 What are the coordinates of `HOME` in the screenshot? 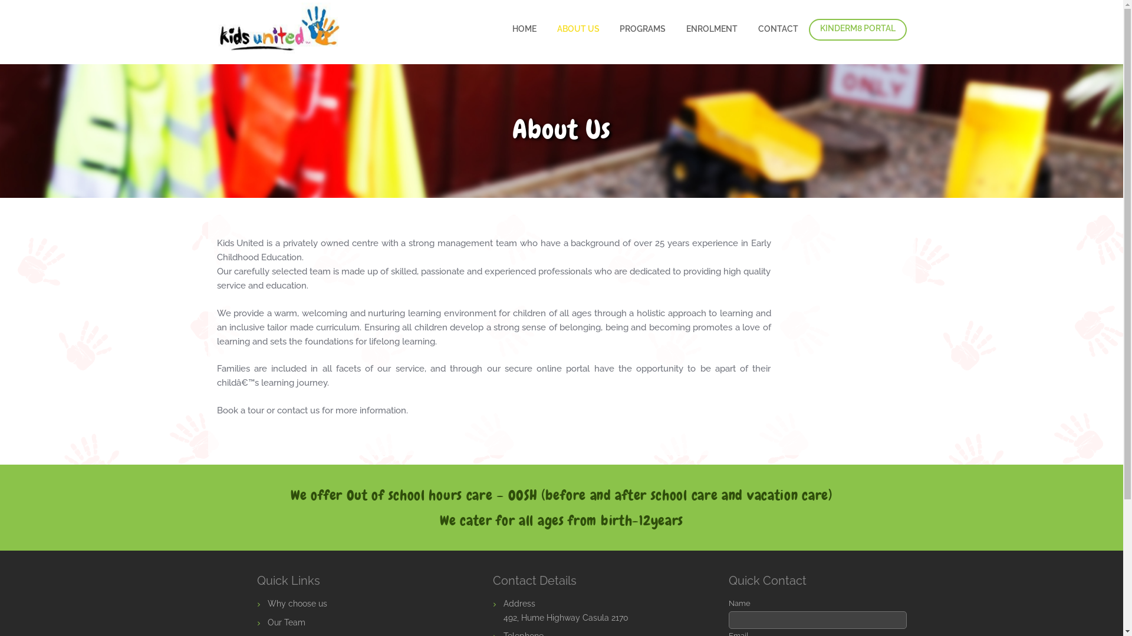 It's located at (524, 29).